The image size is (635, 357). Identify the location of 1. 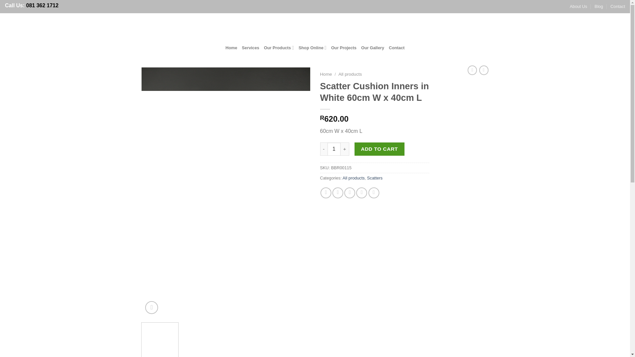
(334, 149).